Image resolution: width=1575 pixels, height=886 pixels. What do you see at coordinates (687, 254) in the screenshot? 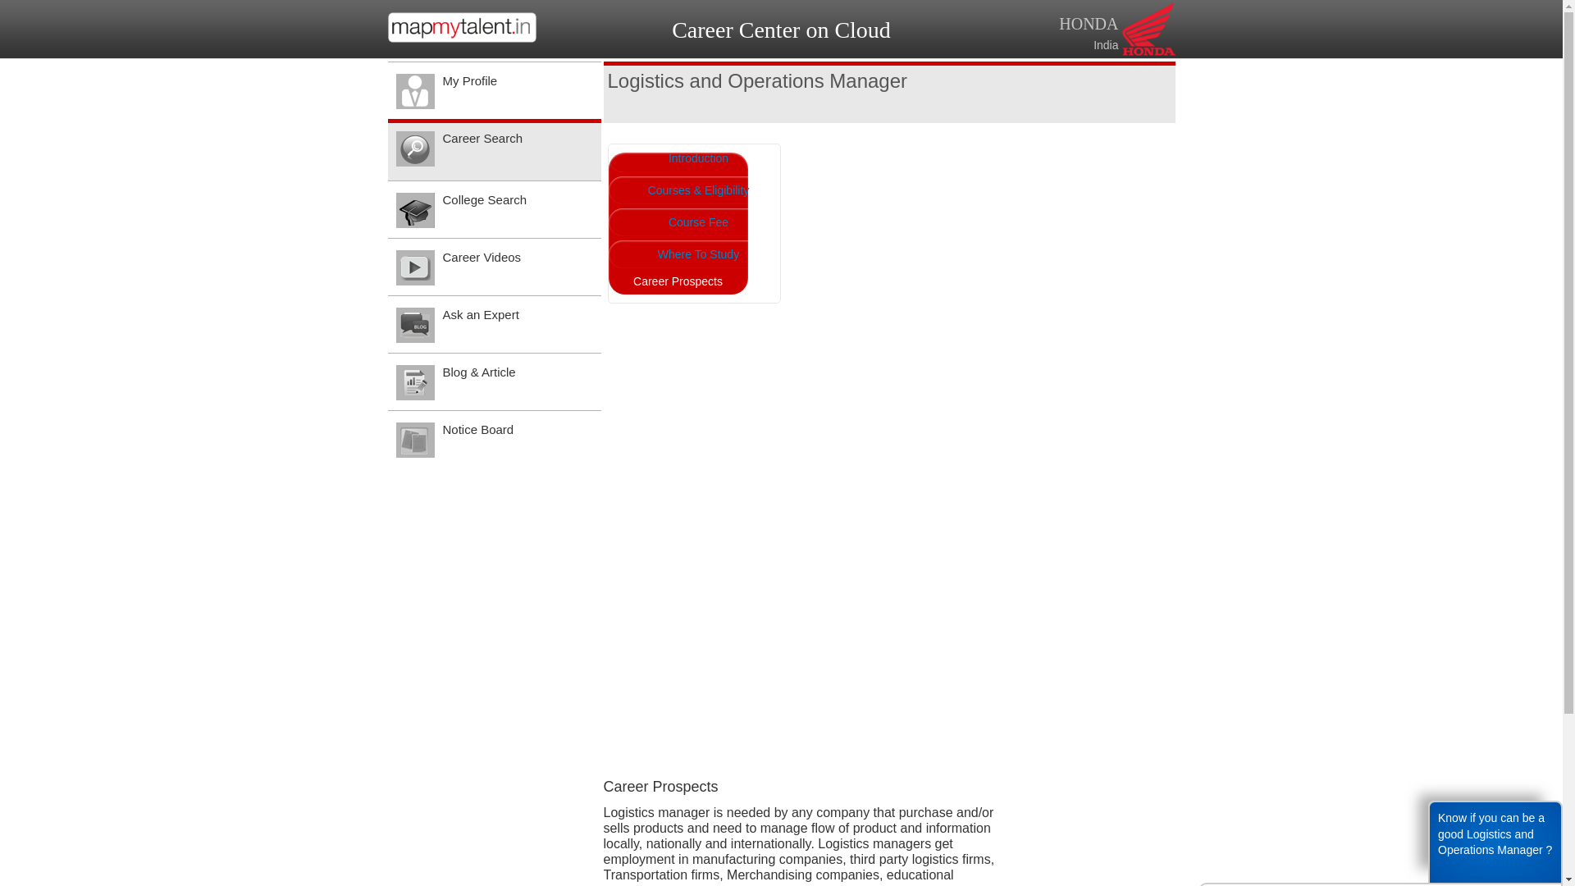
I see `Where To Study` at bounding box center [687, 254].